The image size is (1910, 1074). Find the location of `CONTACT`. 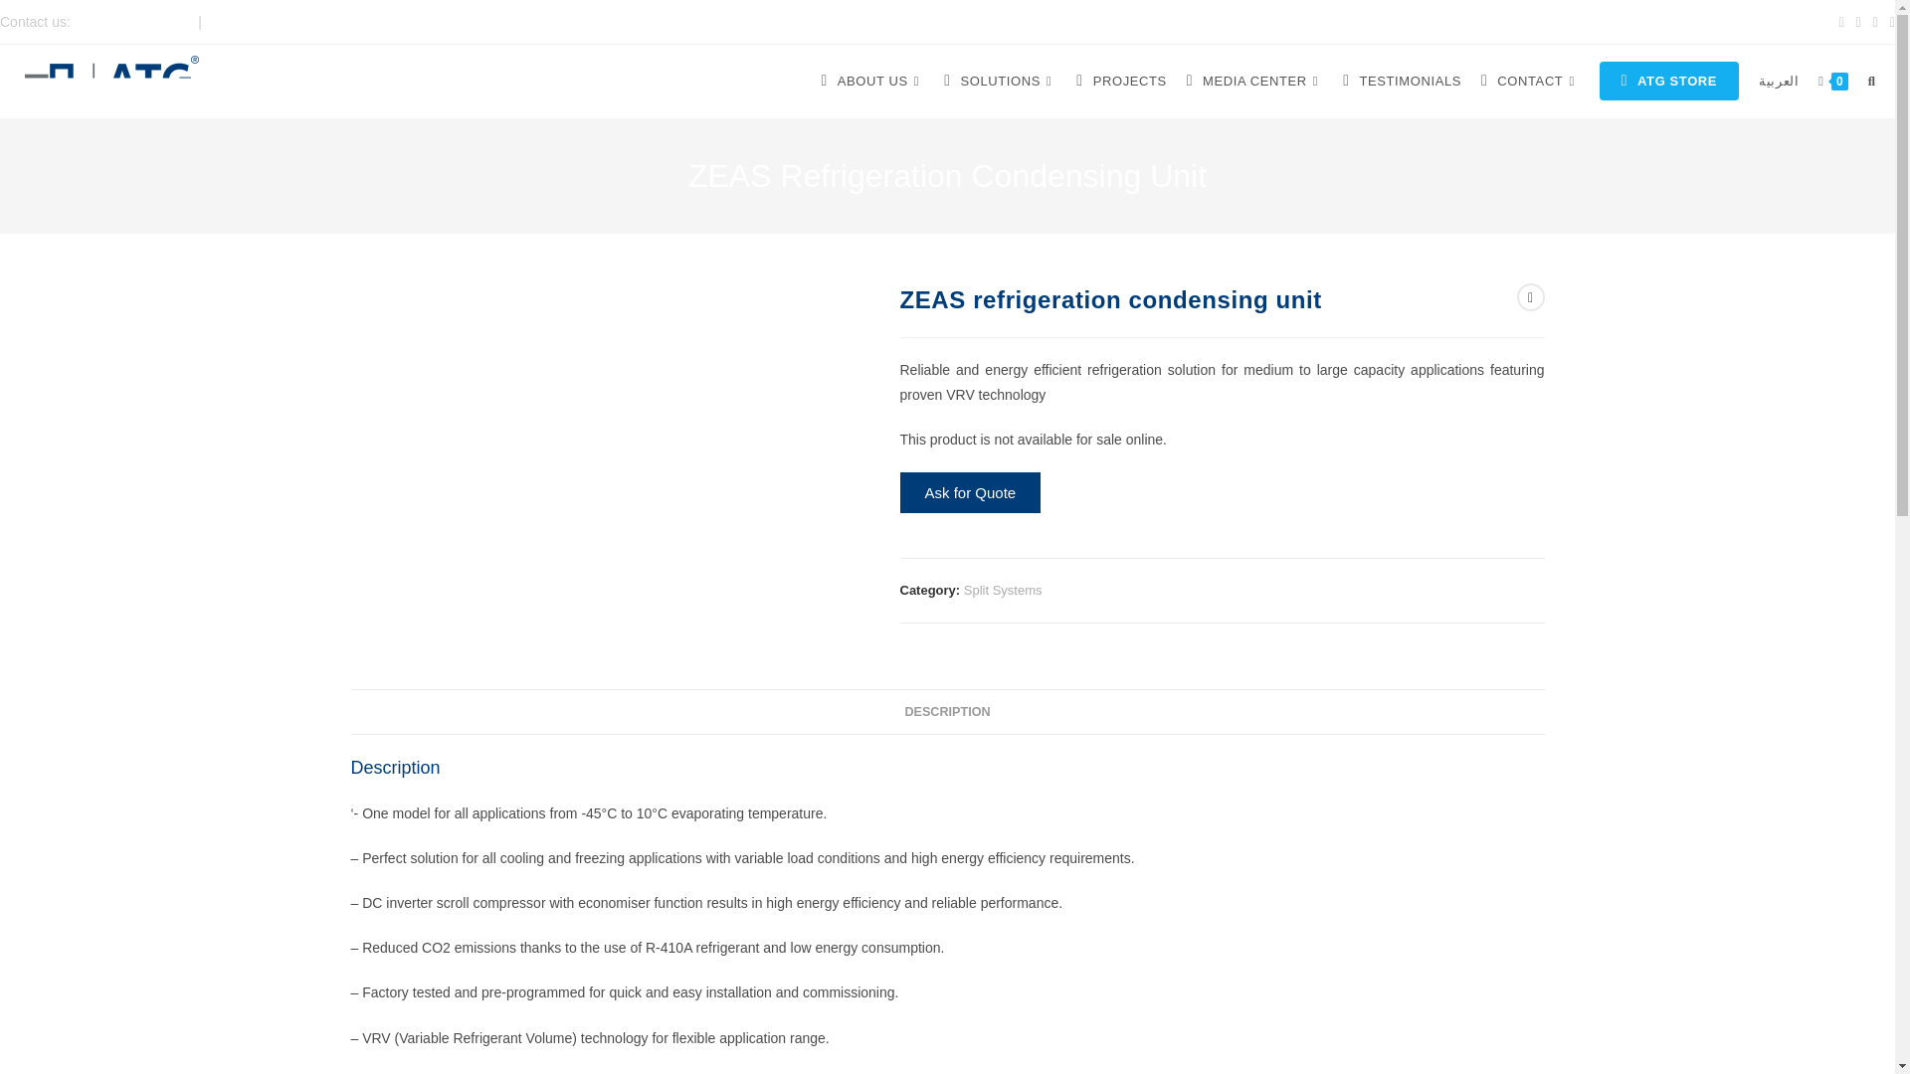

CONTACT is located at coordinates (1530, 82).